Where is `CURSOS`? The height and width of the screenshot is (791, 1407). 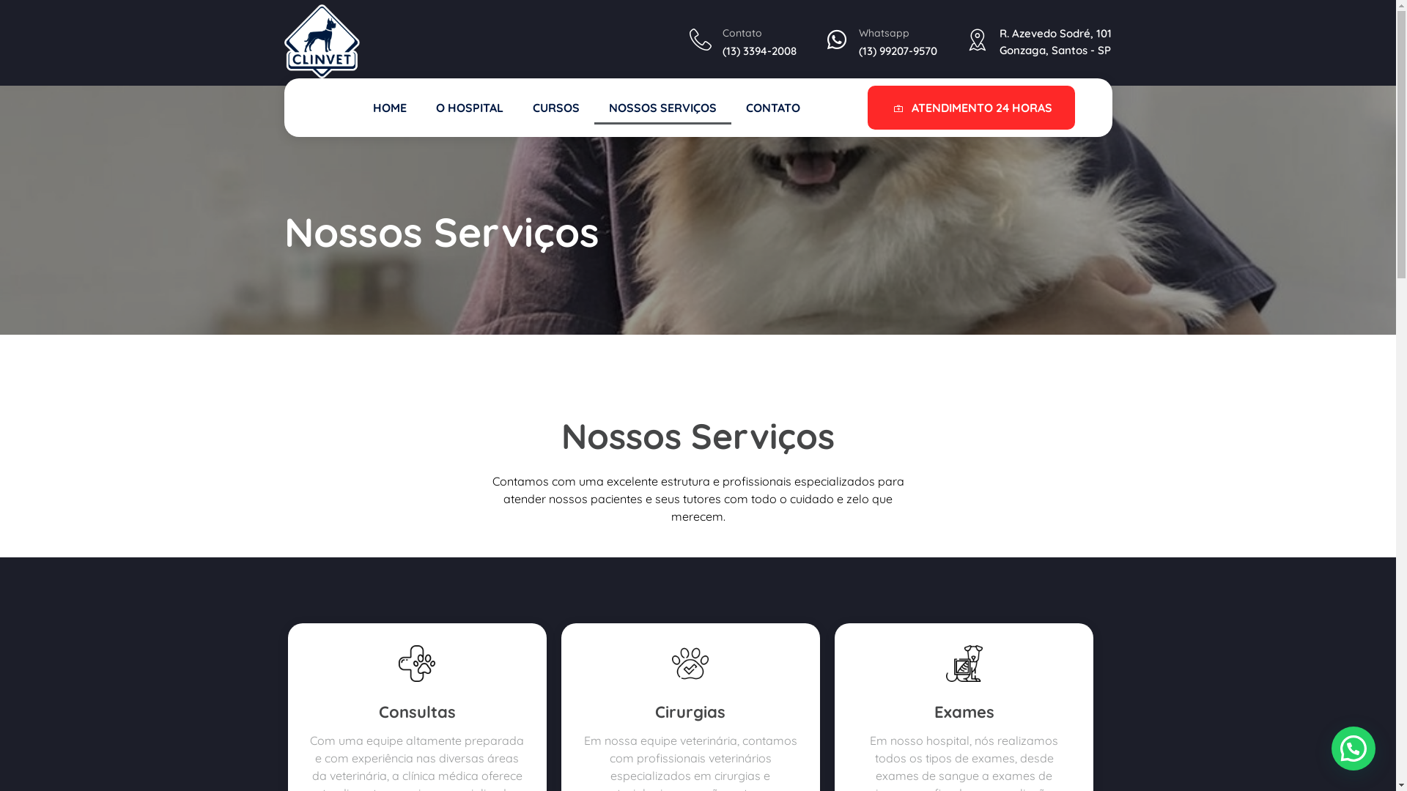
CURSOS is located at coordinates (556, 108).